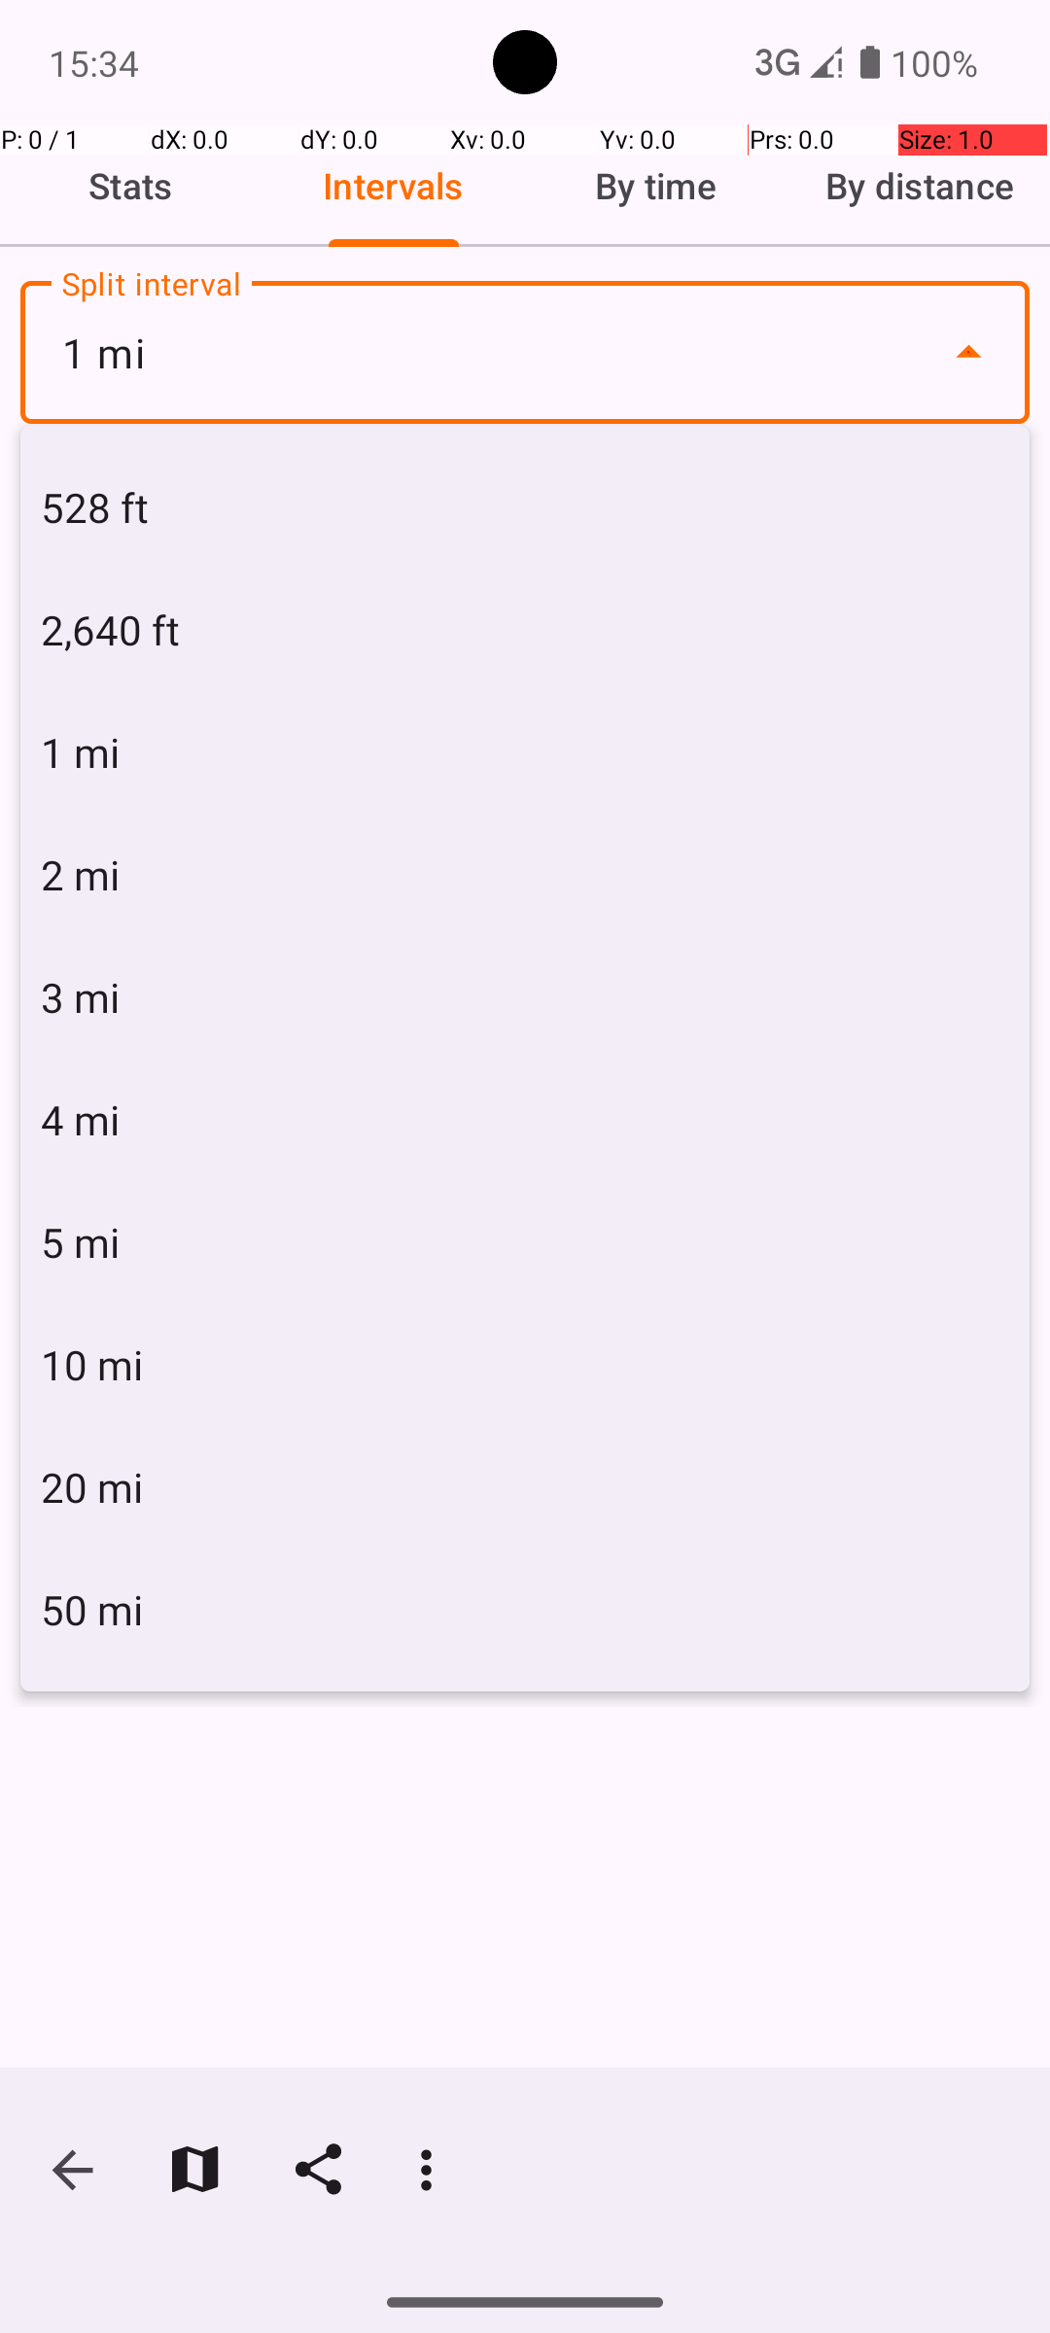  I want to click on 2,640 ft, so click(525, 630).